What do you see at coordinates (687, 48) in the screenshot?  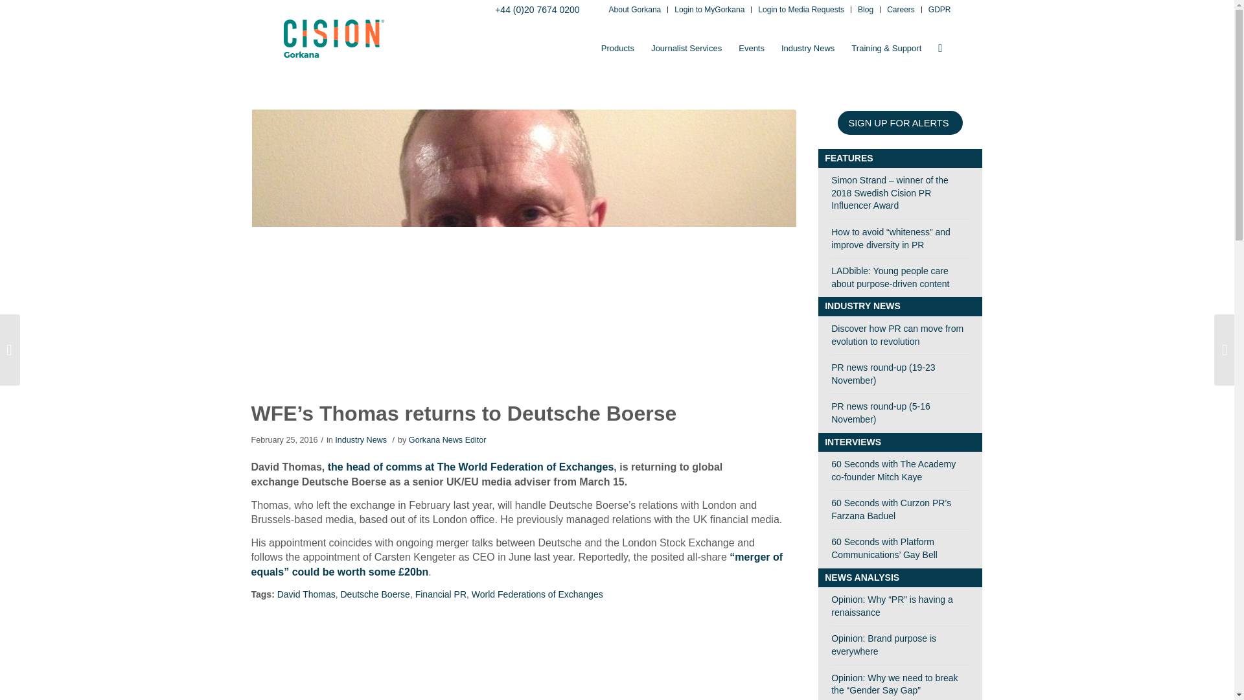 I see `Journalist Services` at bounding box center [687, 48].